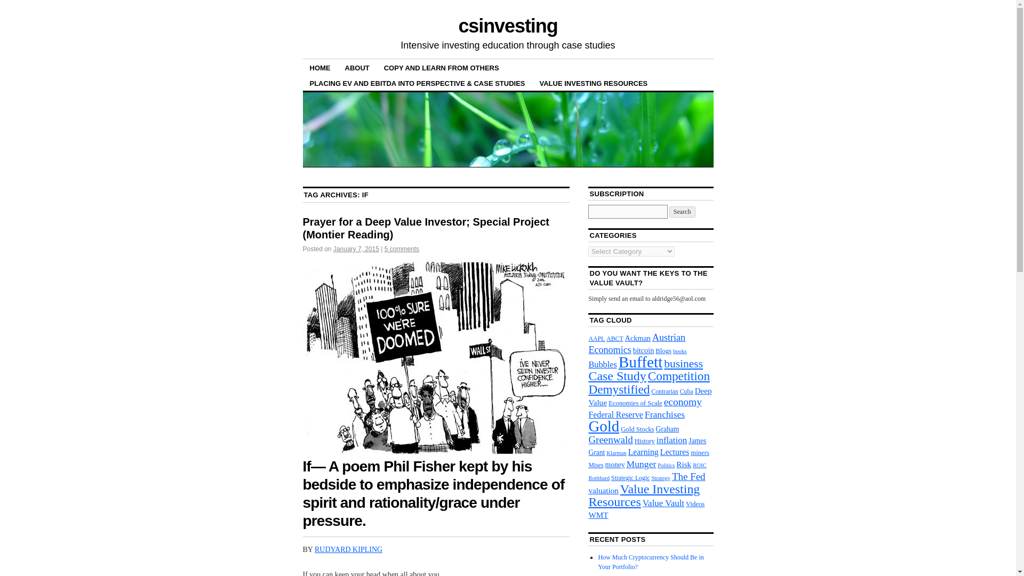  I want to click on Gold Stocks, so click(637, 429).